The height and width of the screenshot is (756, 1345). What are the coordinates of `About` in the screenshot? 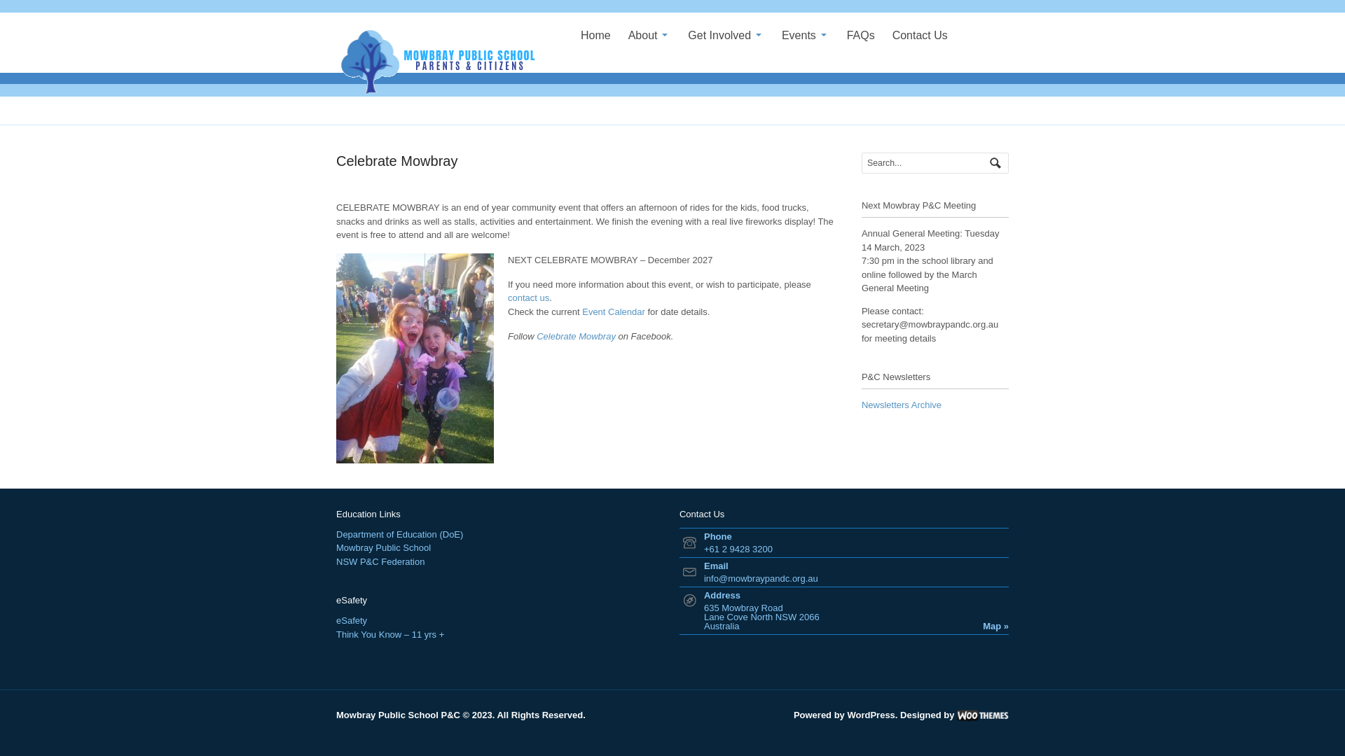 It's located at (650, 36).